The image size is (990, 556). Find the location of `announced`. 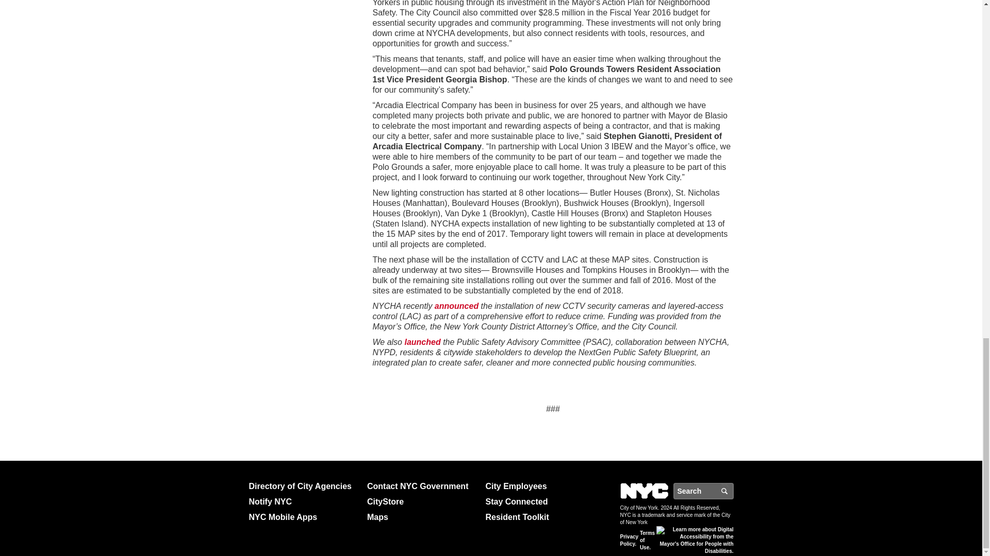

announced is located at coordinates (456, 306).